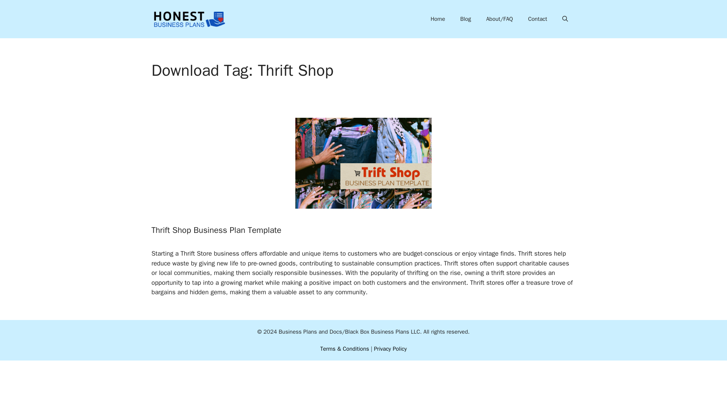 The image size is (727, 409). What do you see at coordinates (537, 19) in the screenshot?
I see `Contact` at bounding box center [537, 19].